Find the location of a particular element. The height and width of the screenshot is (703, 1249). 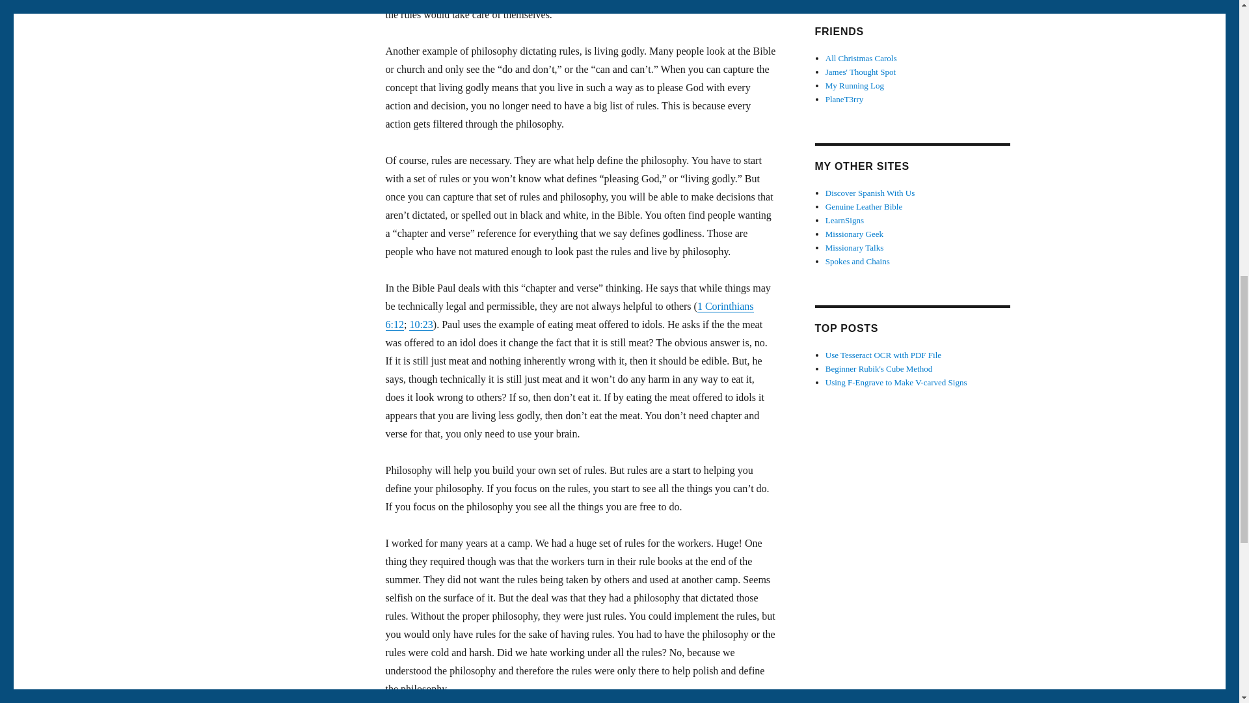

PlaneT3rry is located at coordinates (844, 99).